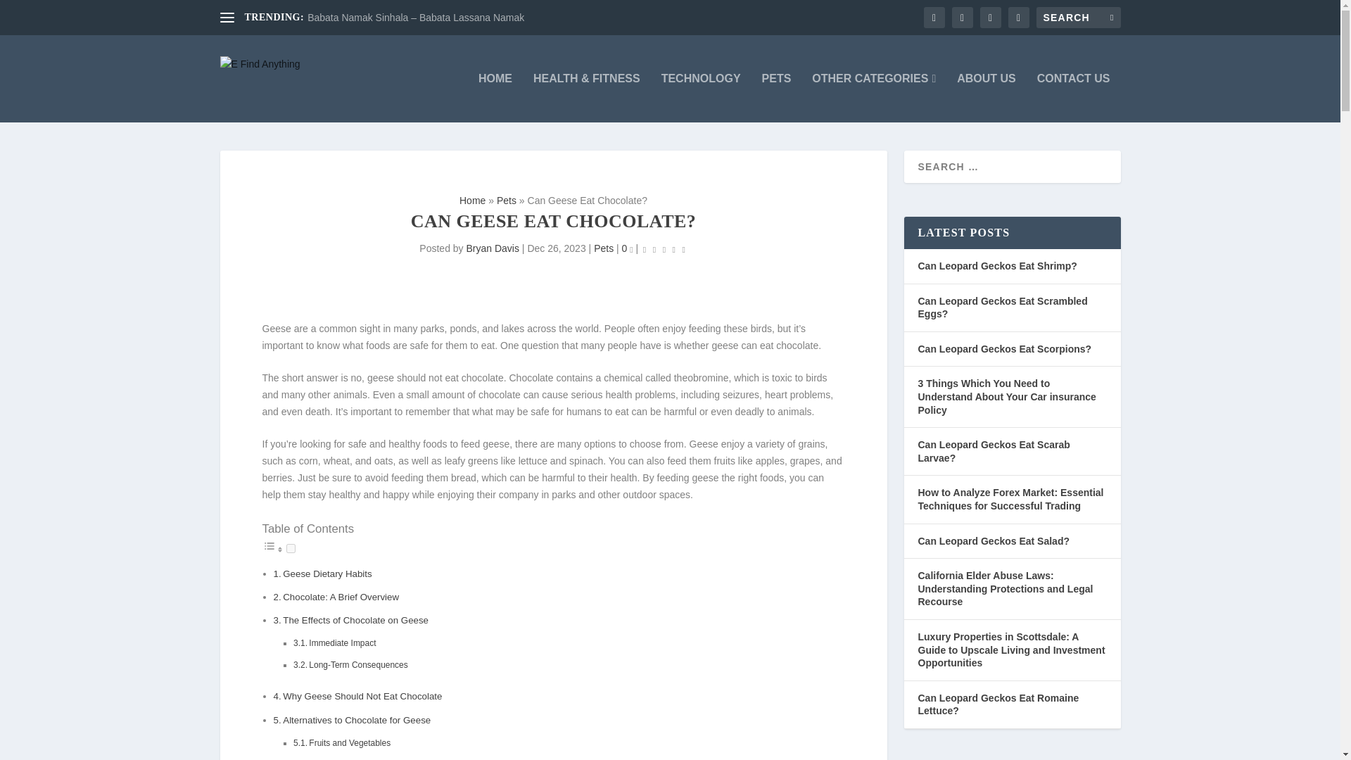 This screenshot has width=1351, height=760. Describe the element at coordinates (358, 664) in the screenshot. I see `Long-Term Consequences` at that location.